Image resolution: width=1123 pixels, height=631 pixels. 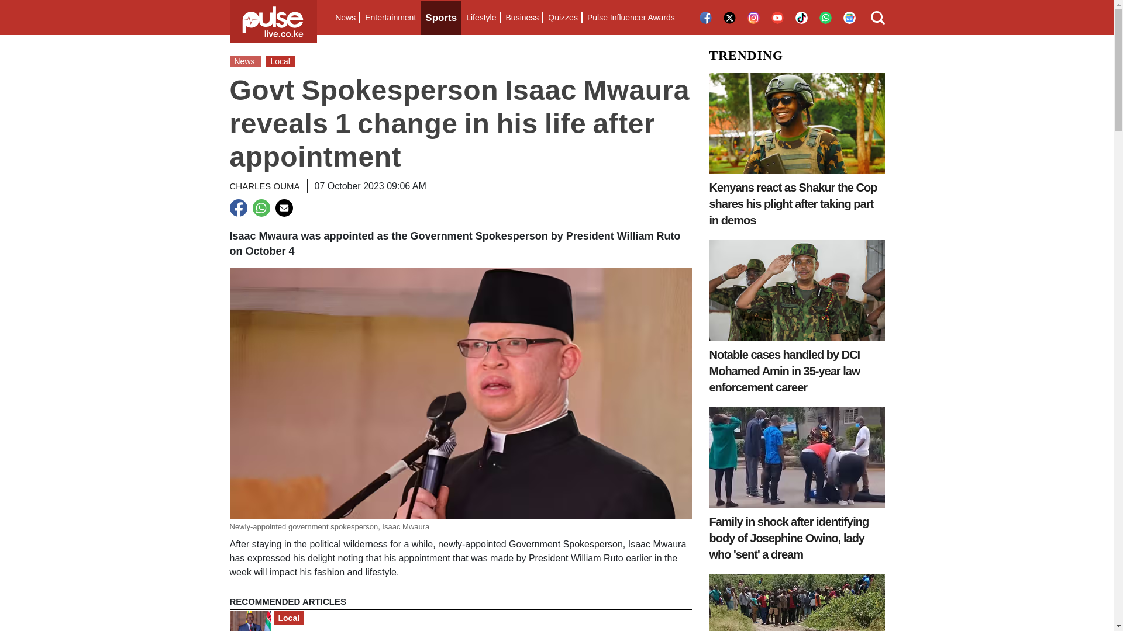 What do you see at coordinates (631, 18) in the screenshot?
I see `Pulse Influencer Awards` at bounding box center [631, 18].